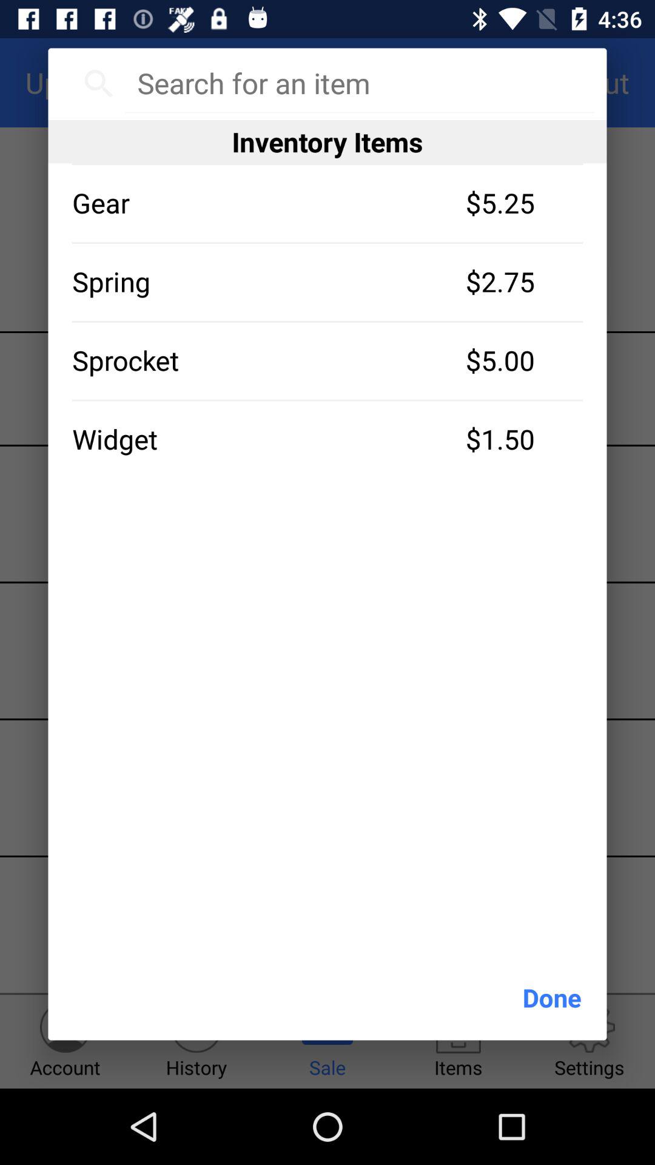 The image size is (655, 1165). Describe the element at coordinates (552, 998) in the screenshot. I see `jump to the done icon` at that location.